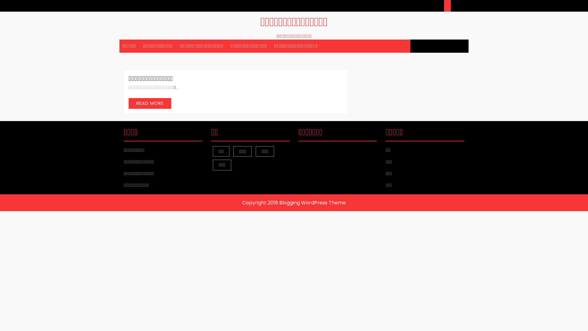 The height and width of the screenshot is (331, 588). Describe the element at coordinates (150, 104) in the screenshot. I see `READ MORE` at that location.